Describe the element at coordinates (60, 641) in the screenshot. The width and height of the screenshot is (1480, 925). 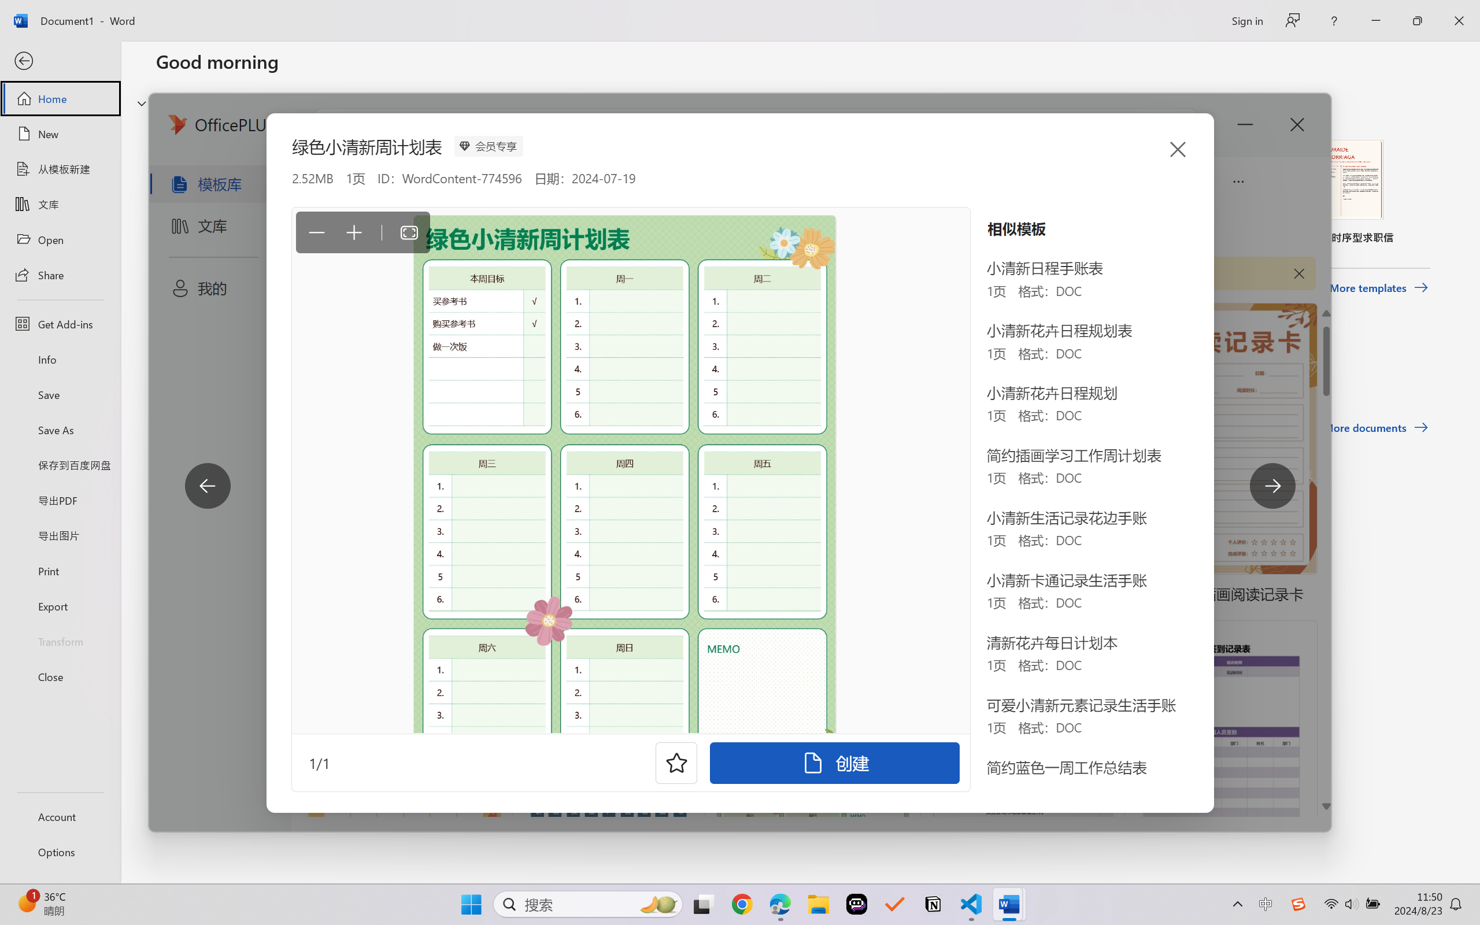
I see `Transform` at that location.